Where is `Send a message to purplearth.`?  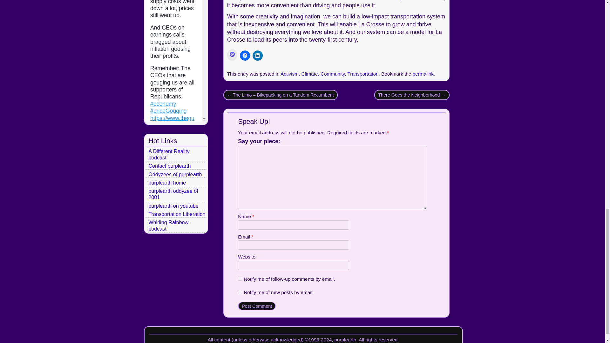
Send a message to purplearth. is located at coordinates (169, 166).